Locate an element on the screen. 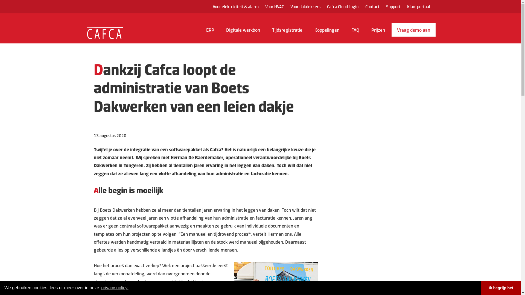 Image resolution: width=525 pixels, height=295 pixels. Support is located at coordinates (393, 7).